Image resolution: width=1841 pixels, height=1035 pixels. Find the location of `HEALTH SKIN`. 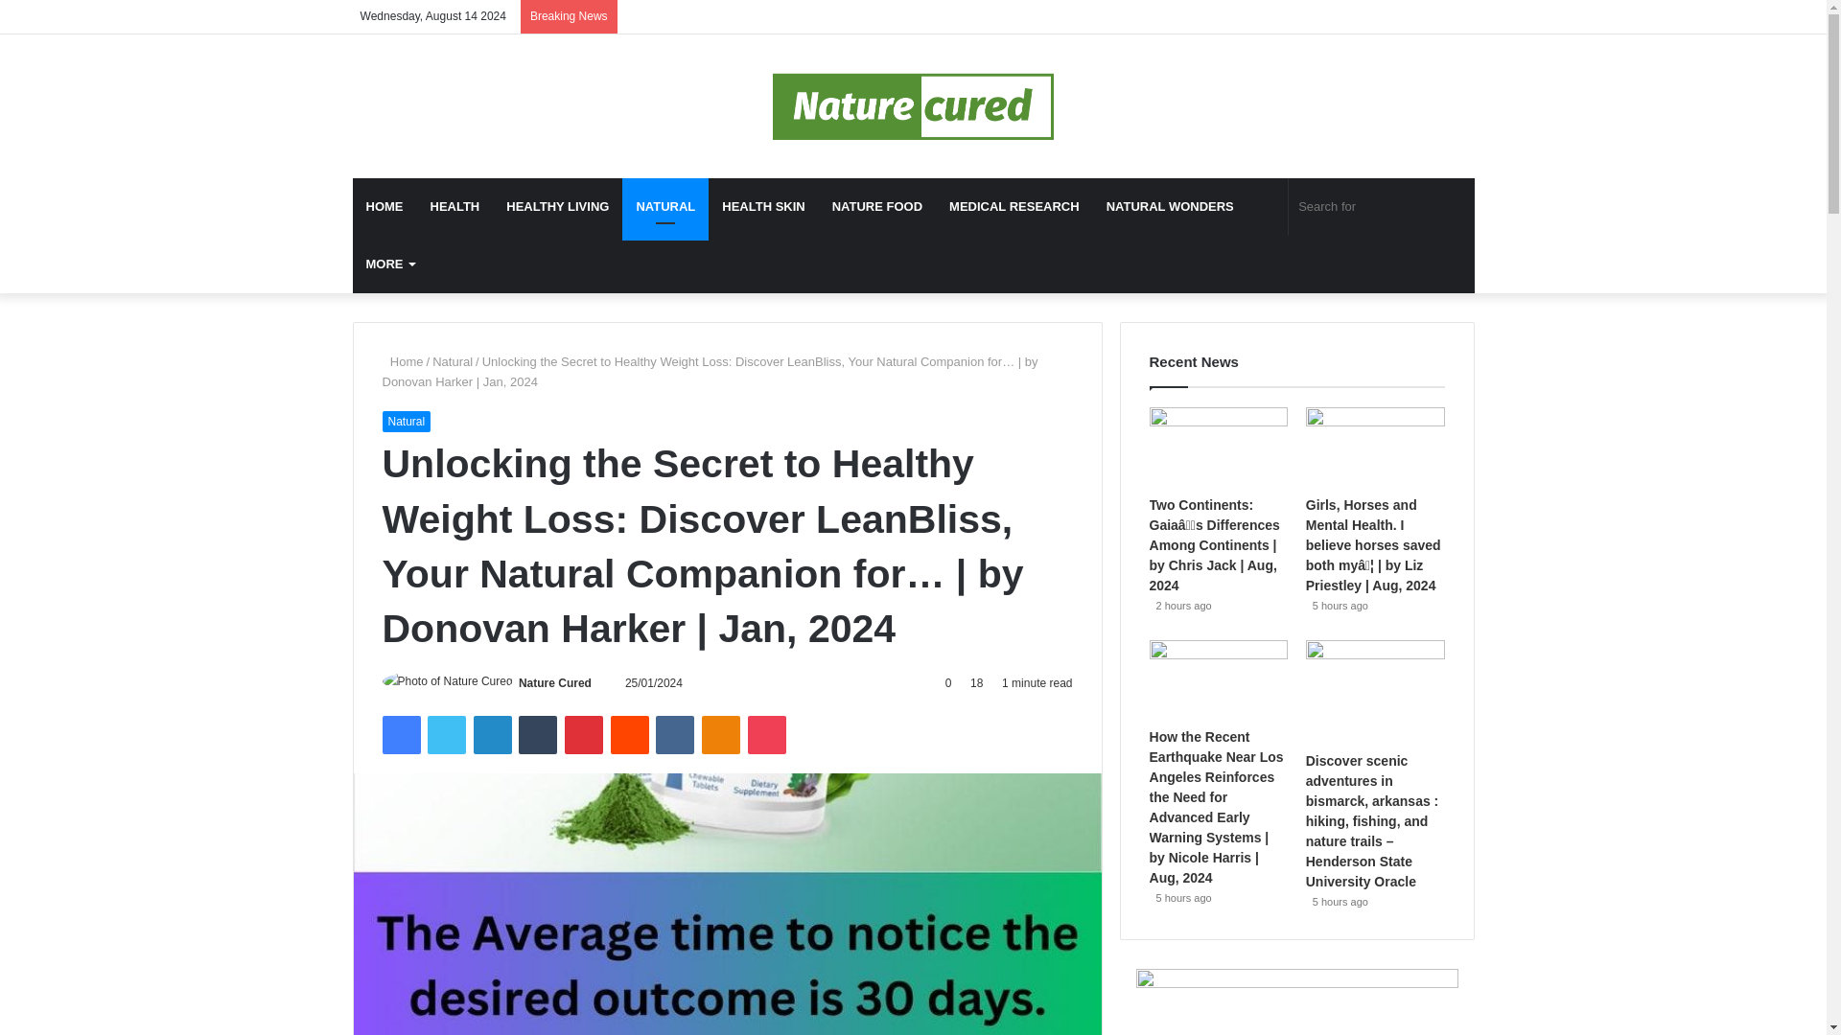

HEALTH SKIN is located at coordinates (763, 207).